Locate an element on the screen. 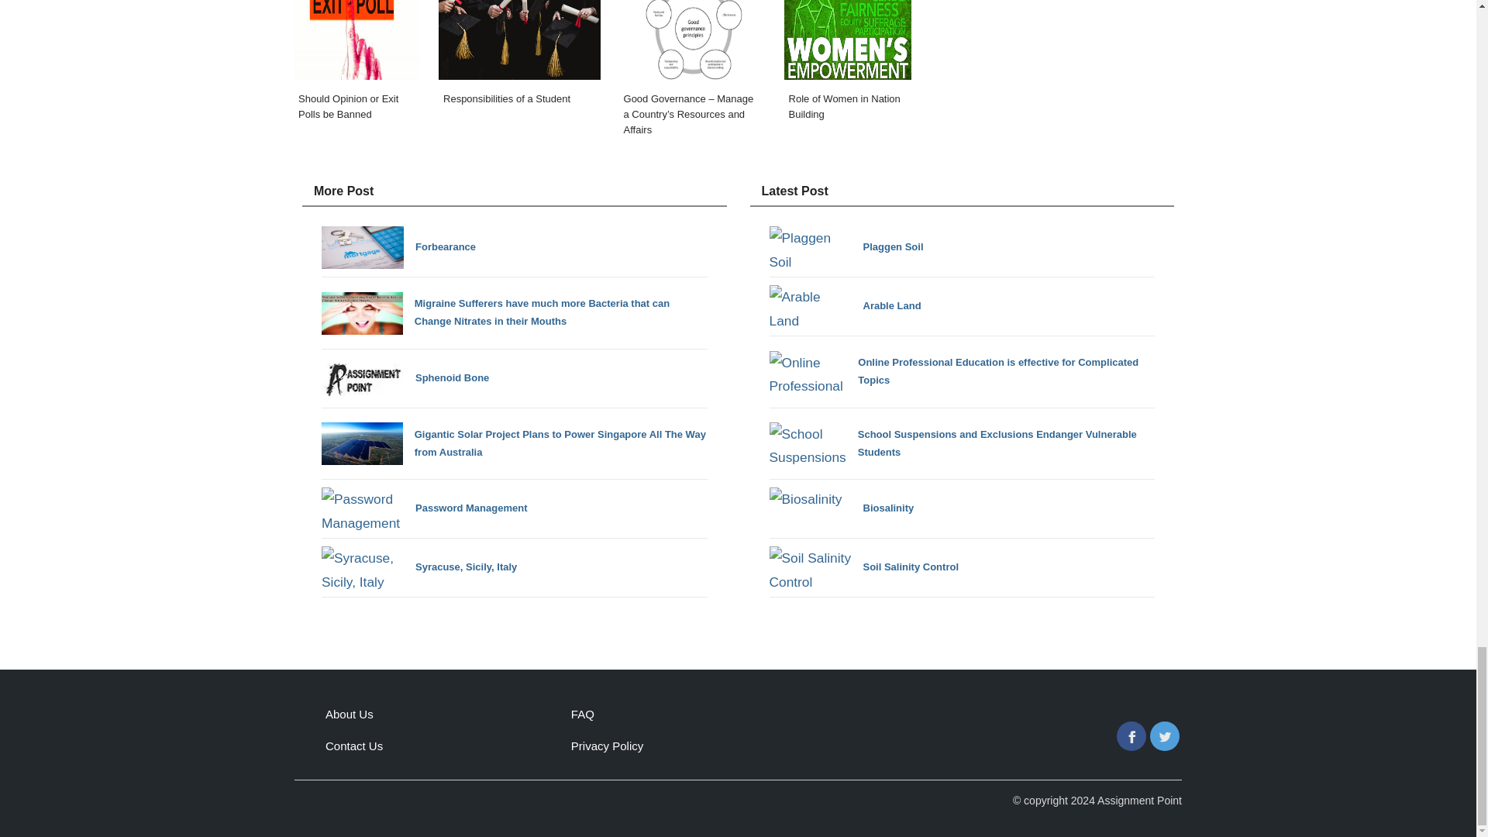 The width and height of the screenshot is (1488, 837). Responsibilities of a Student is located at coordinates (519, 73).